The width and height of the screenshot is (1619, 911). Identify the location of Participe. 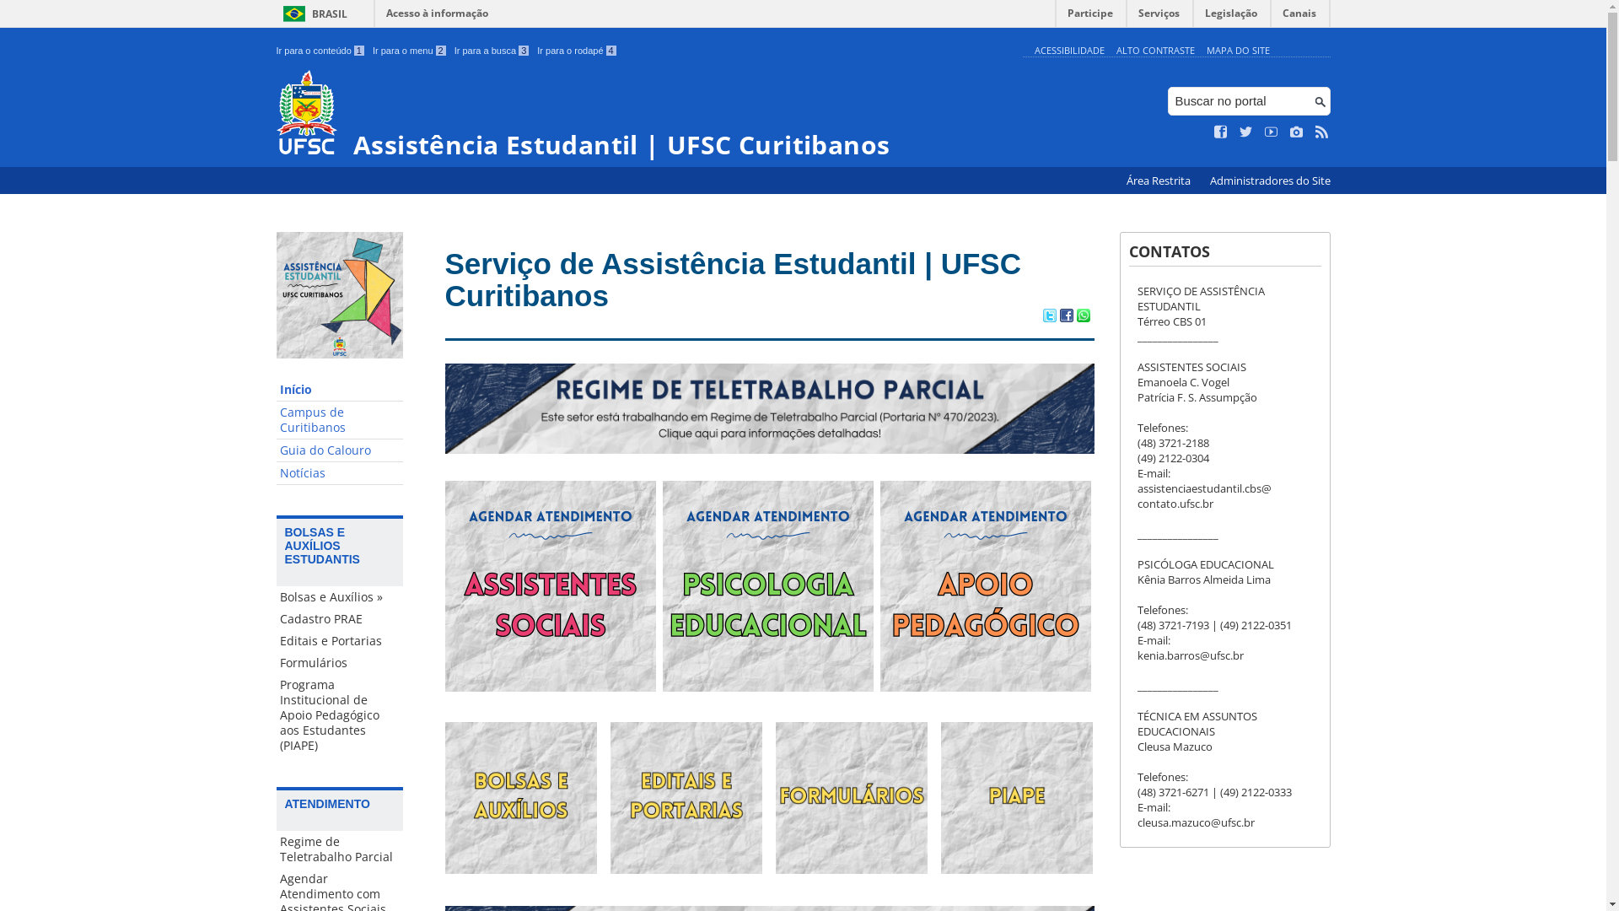
(1090, 17).